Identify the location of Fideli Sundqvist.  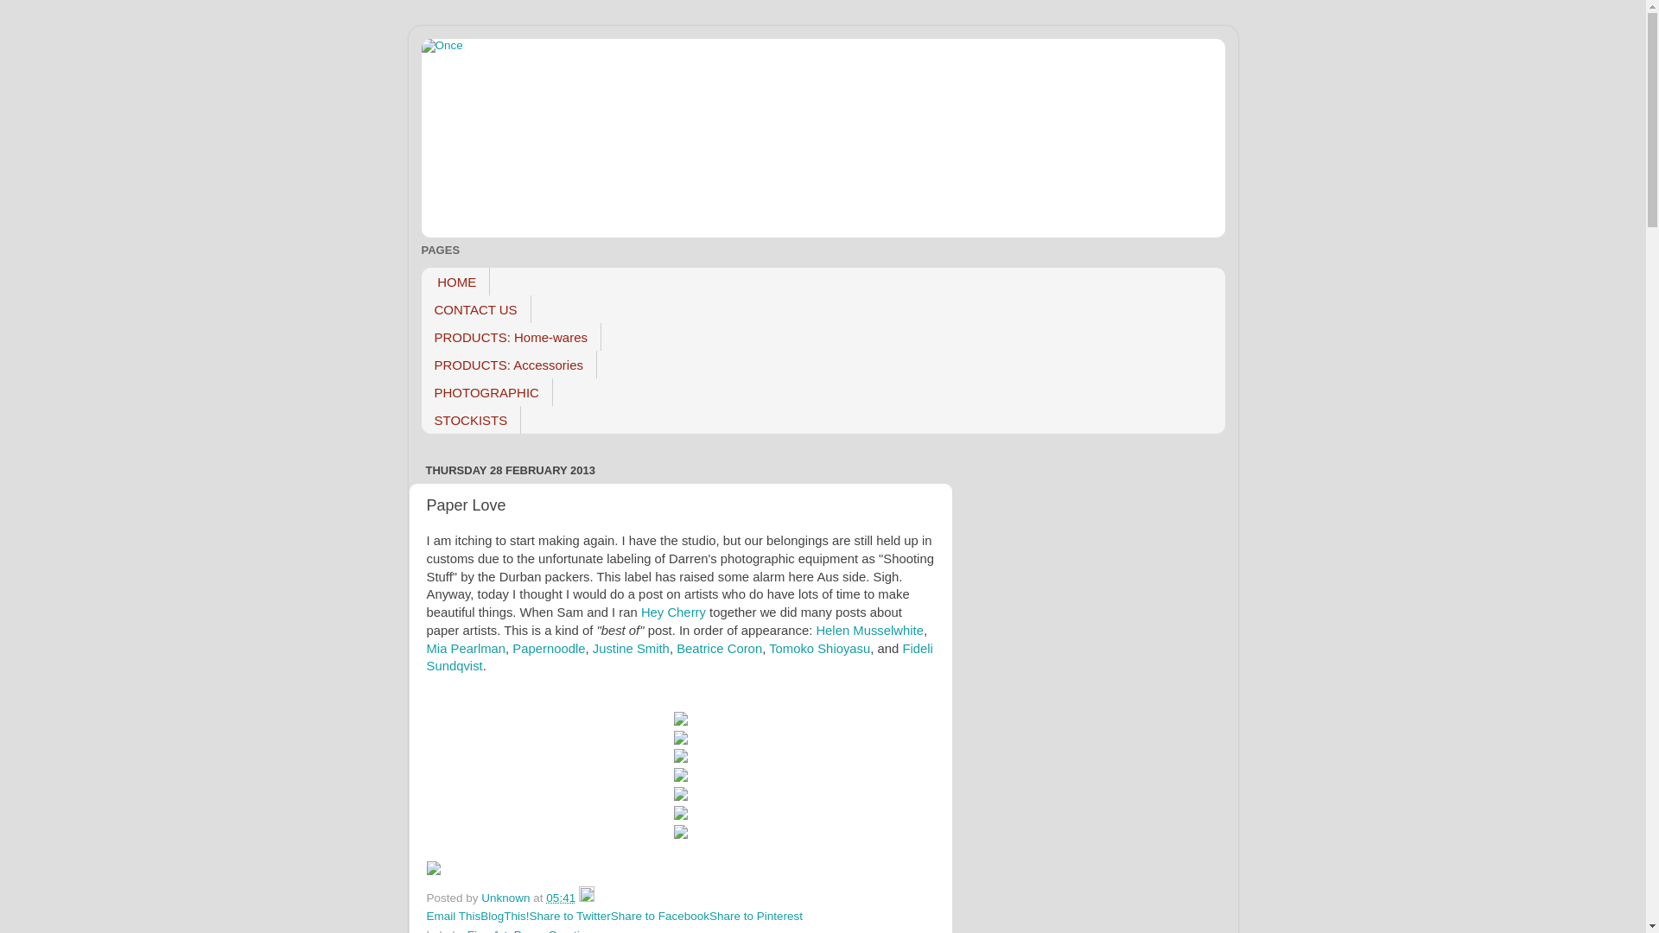
(679, 658).